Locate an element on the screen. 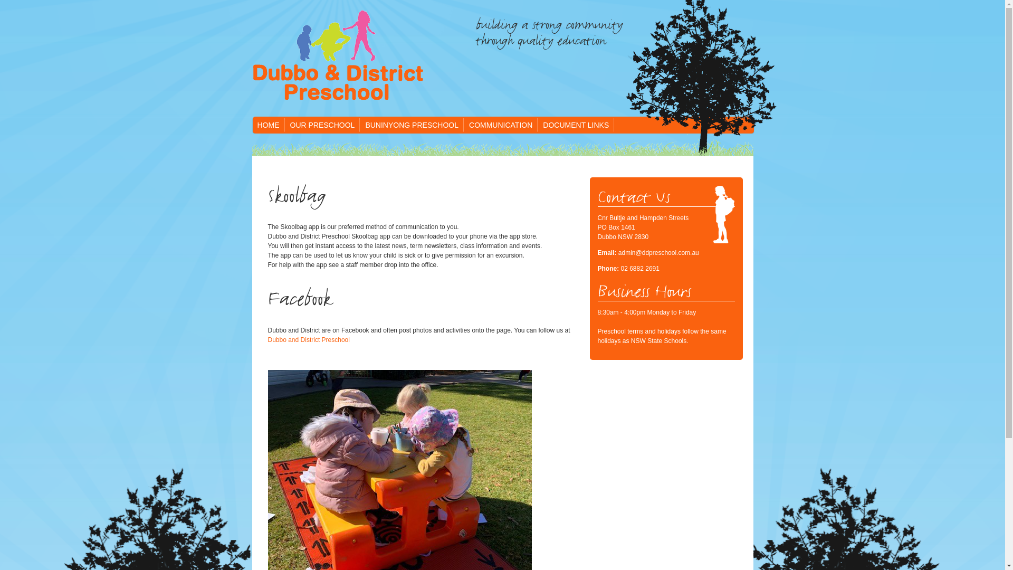 The width and height of the screenshot is (1013, 570). HOME is located at coordinates (269, 125).